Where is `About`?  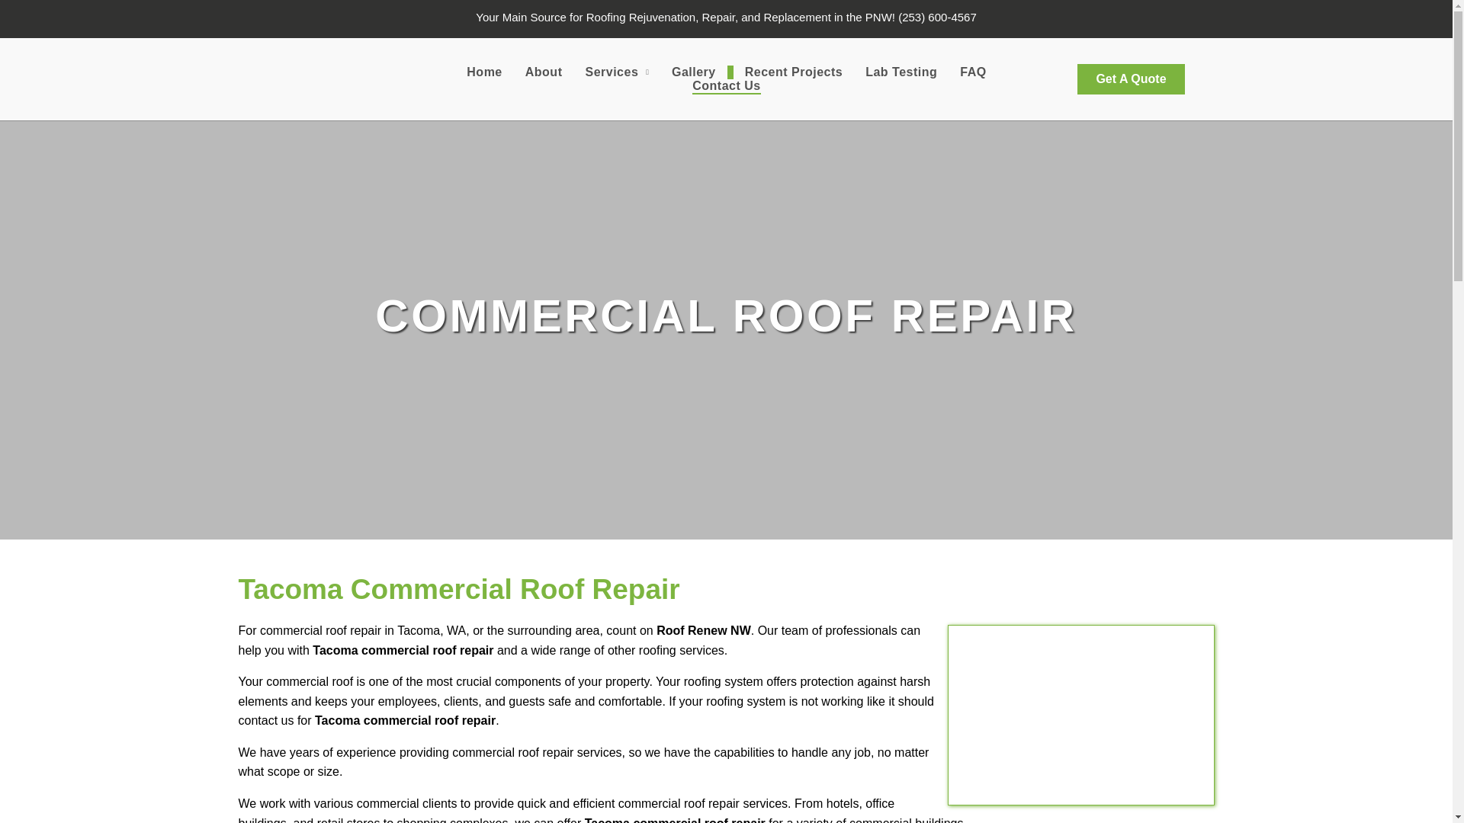 About is located at coordinates (543, 72).